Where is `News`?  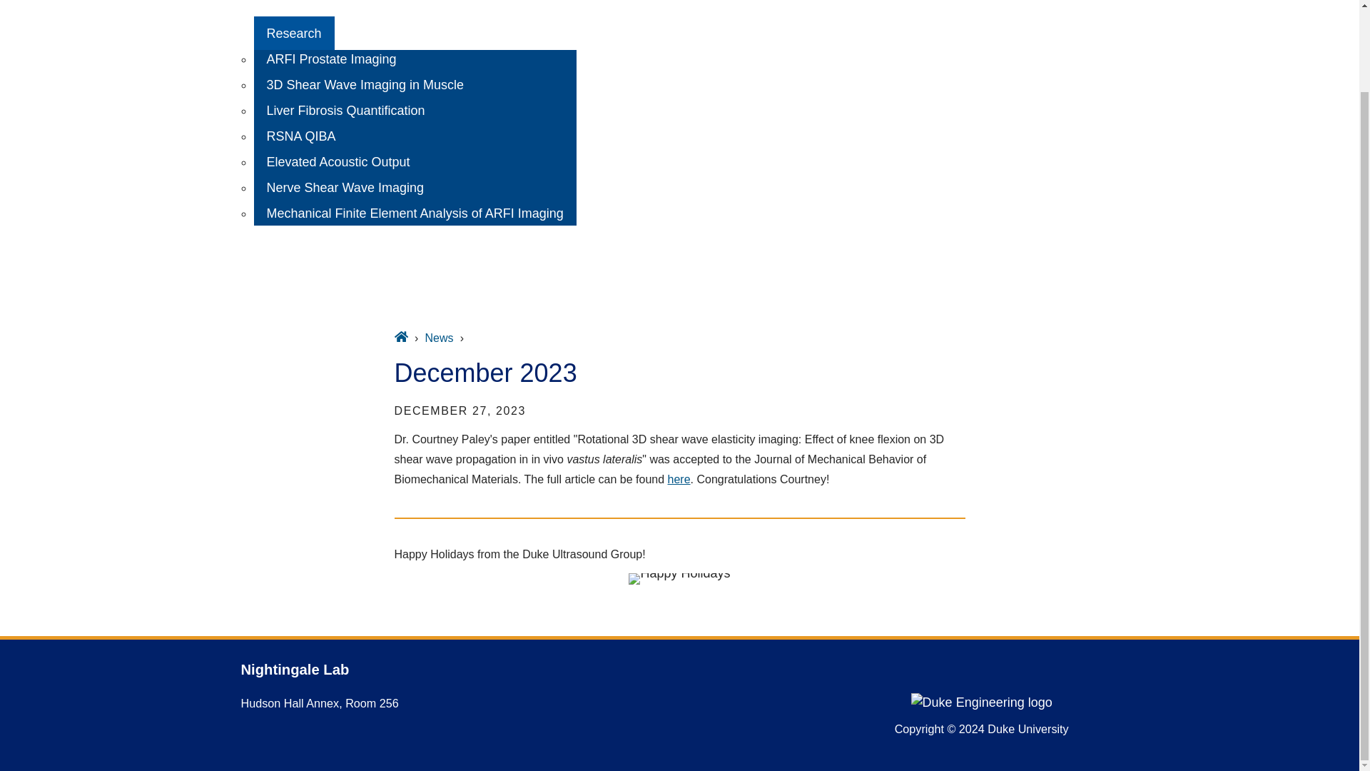 News is located at coordinates (439, 338).